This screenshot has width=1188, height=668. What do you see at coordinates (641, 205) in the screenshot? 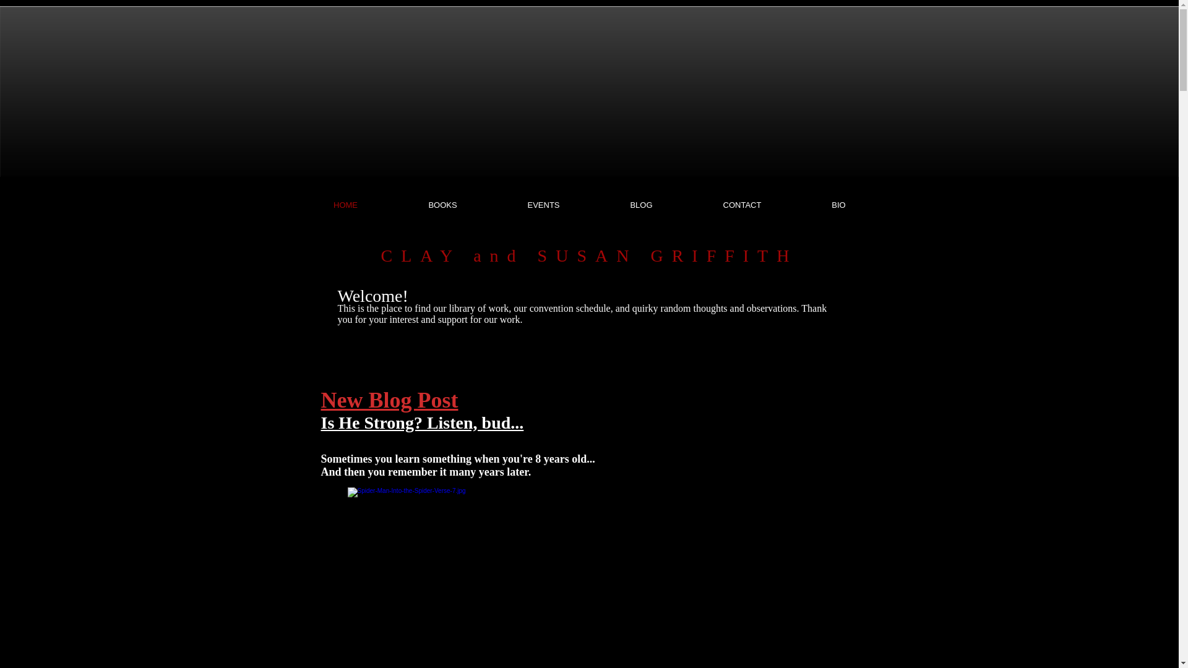
I see `BLOG` at bounding box center [641, 205].